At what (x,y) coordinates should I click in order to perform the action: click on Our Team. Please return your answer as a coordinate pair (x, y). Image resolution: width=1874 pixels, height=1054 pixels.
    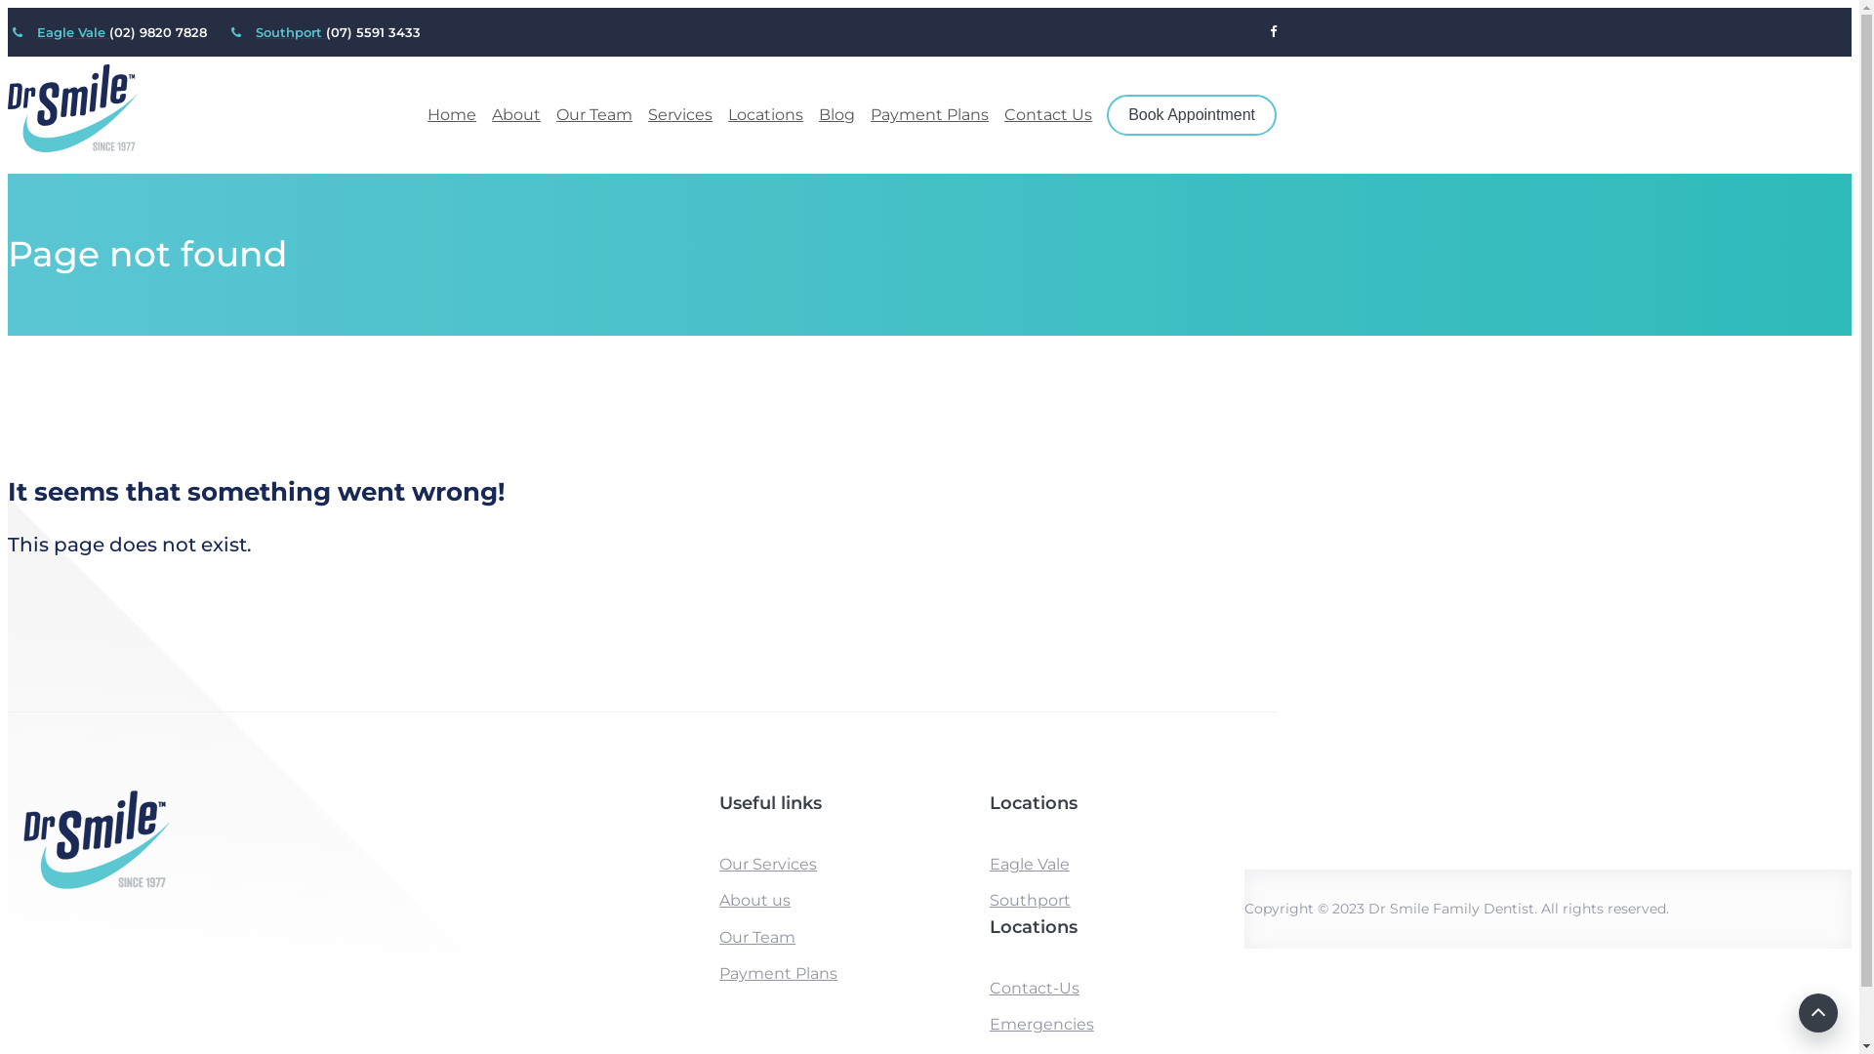
    Looking at the image, I should click on (757, 937).